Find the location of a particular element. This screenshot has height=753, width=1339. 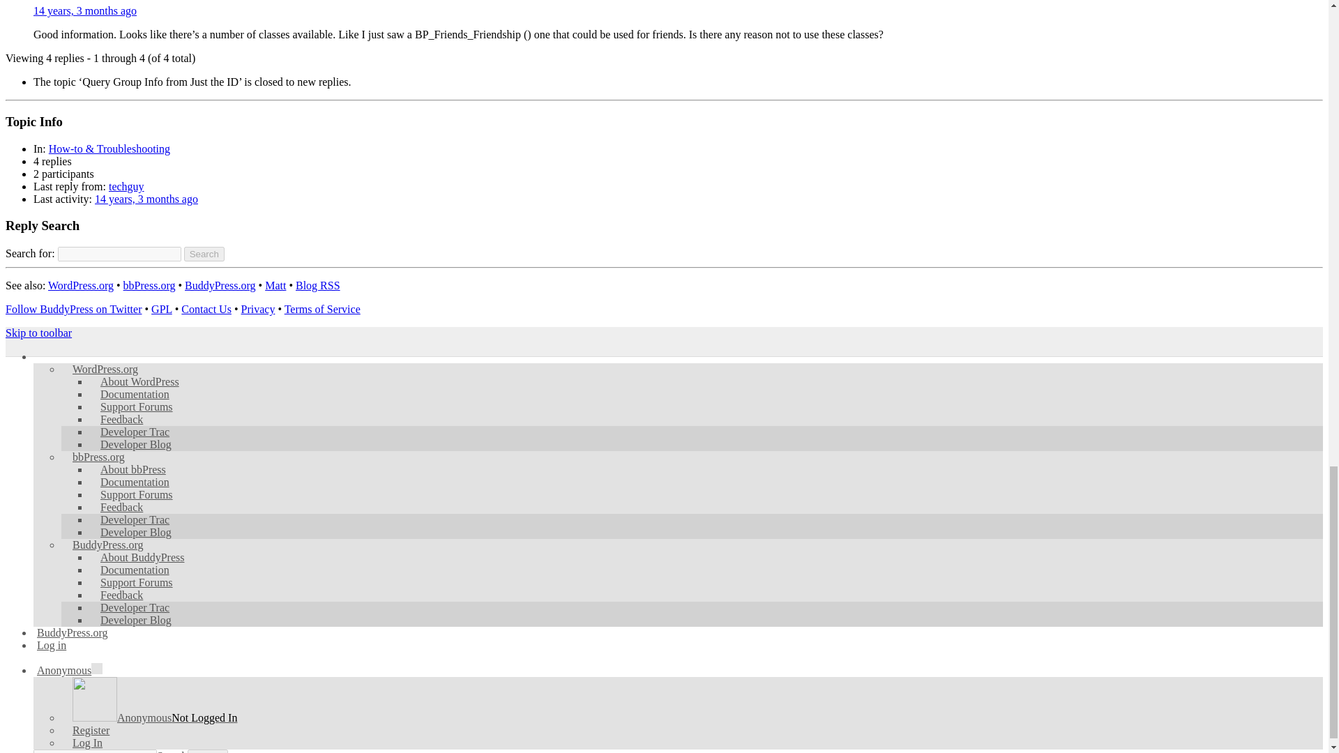

bbPress.org is located at coordinates (149, 284).